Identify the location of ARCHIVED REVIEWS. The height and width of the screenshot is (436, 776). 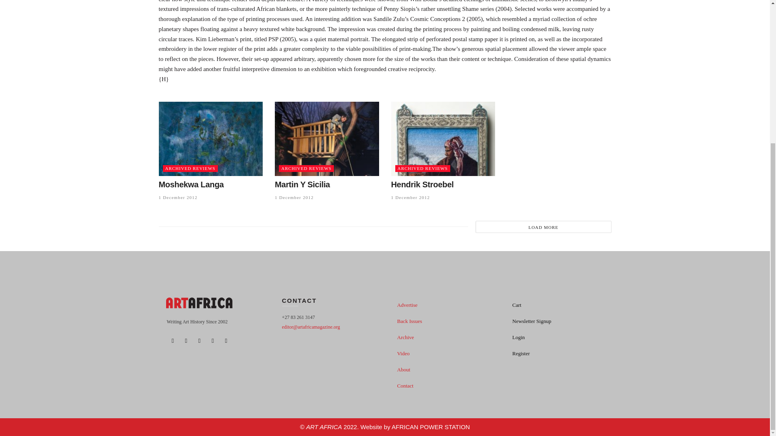
(306, 168).